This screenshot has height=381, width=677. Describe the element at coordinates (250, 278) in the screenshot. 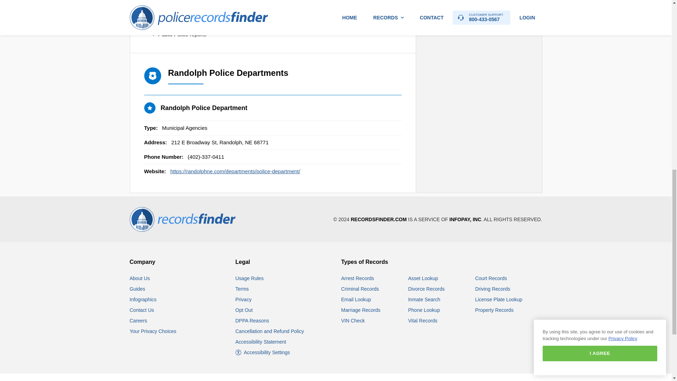

I see `RecordsFinder.com Usage Rules` at that location.